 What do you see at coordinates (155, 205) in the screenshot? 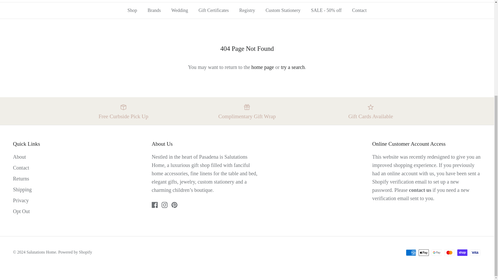
I see `Facebook` at bounding box center [155, 205].